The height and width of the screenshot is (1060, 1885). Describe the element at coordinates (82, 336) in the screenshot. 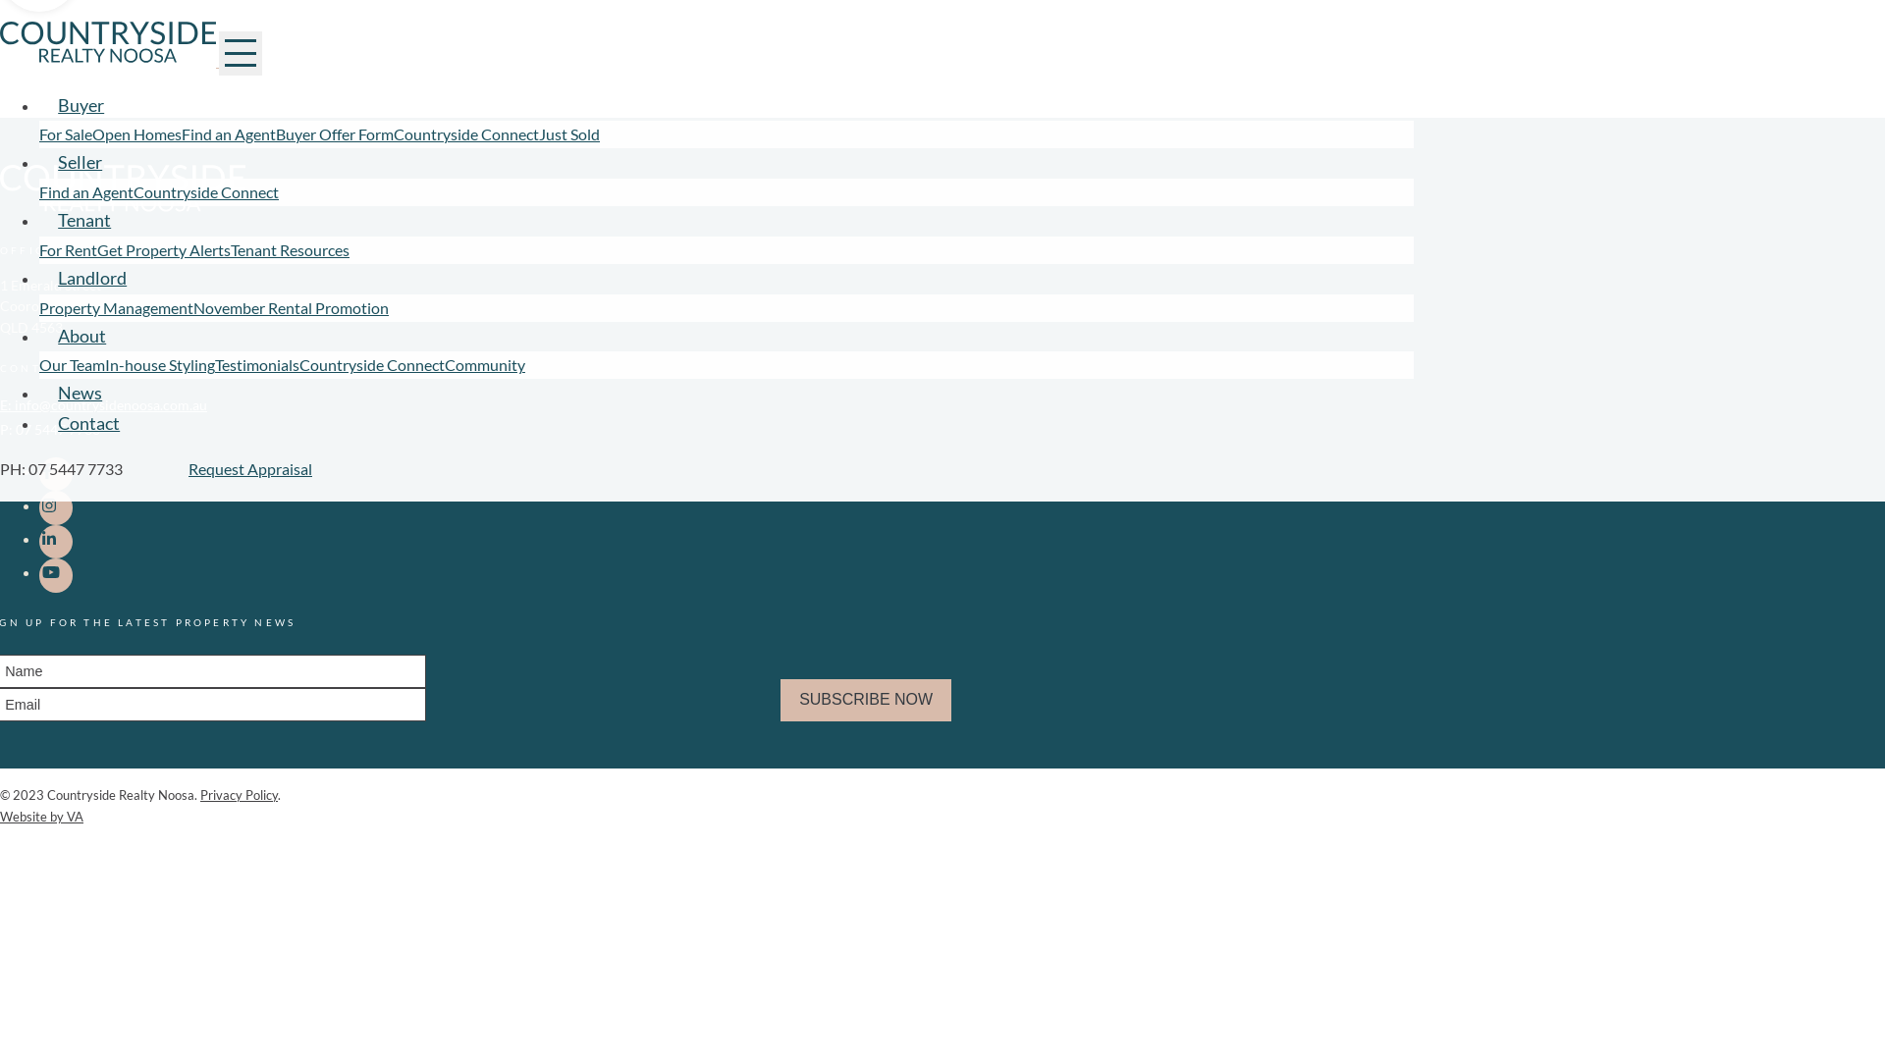

I see `About` at that location.